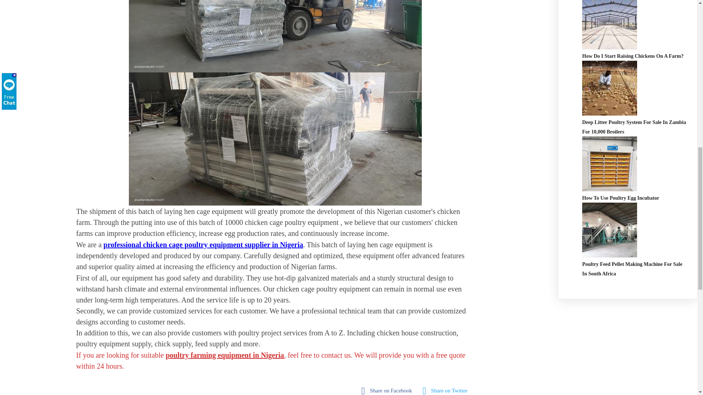 The width and height of the screenshot is (703, 395). What do you see at coordinates (447, 390) in the screenshot?
I see `Share on Twitter` at bounding box center [447, 390].